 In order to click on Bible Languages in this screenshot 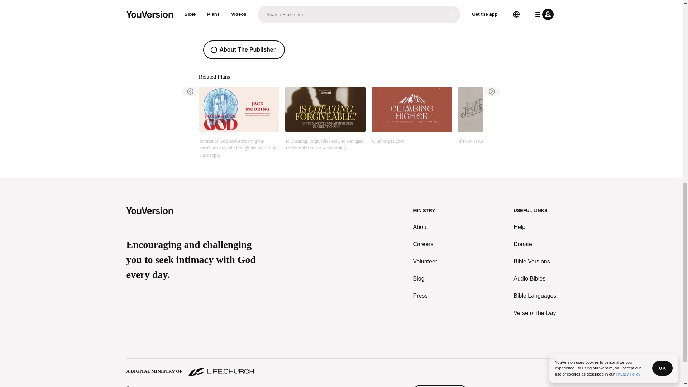, I will do `click(535, 296)`.